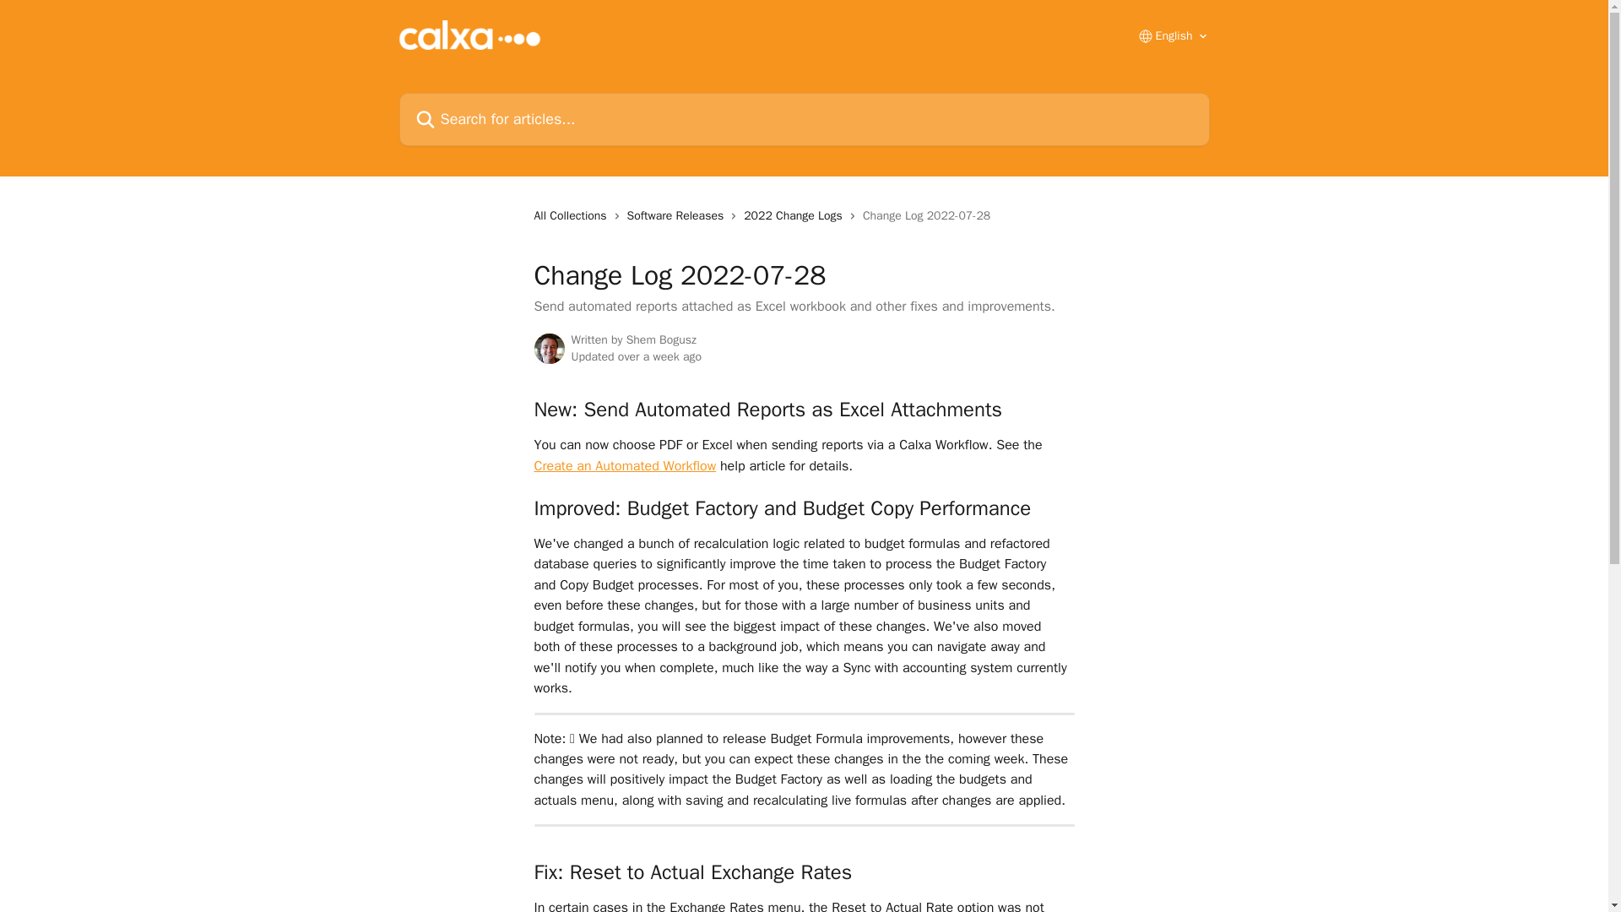  I want to click on Create an Automated Workflow, so click(625, 466).